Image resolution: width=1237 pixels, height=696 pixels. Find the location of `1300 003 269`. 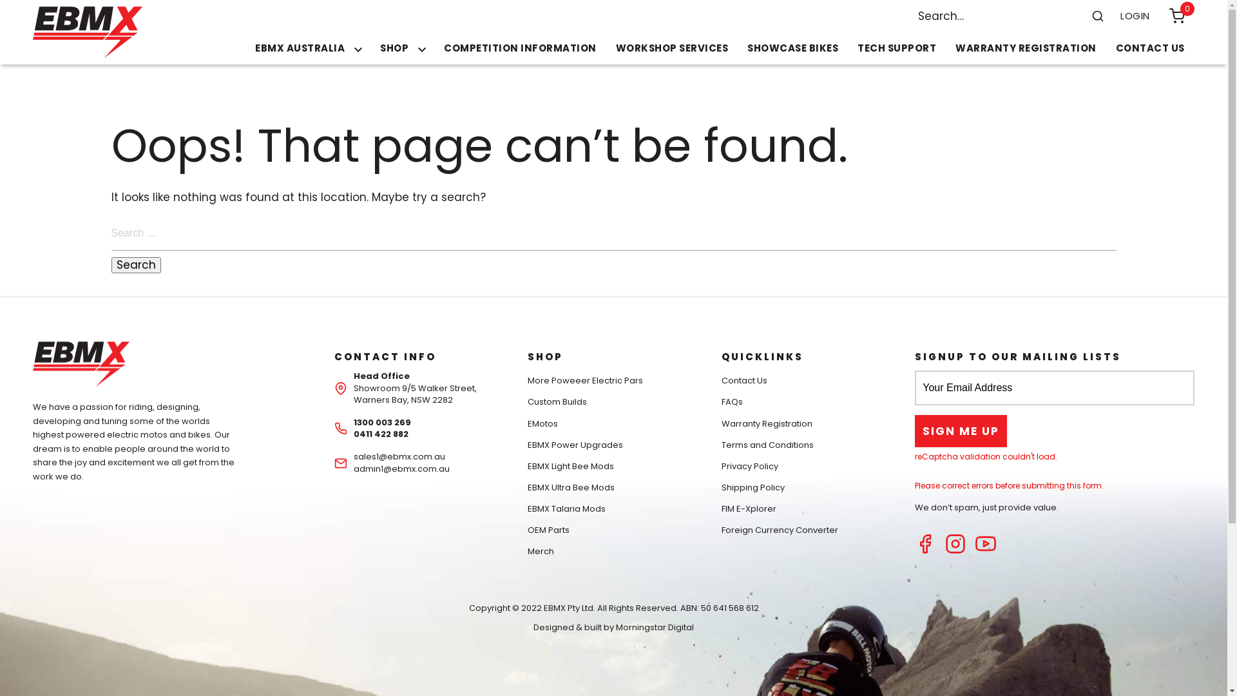

1300 003 269 is located at coordinates (383, 423).